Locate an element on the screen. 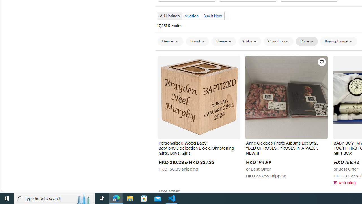  Condition is located at coordinates (278, 41).